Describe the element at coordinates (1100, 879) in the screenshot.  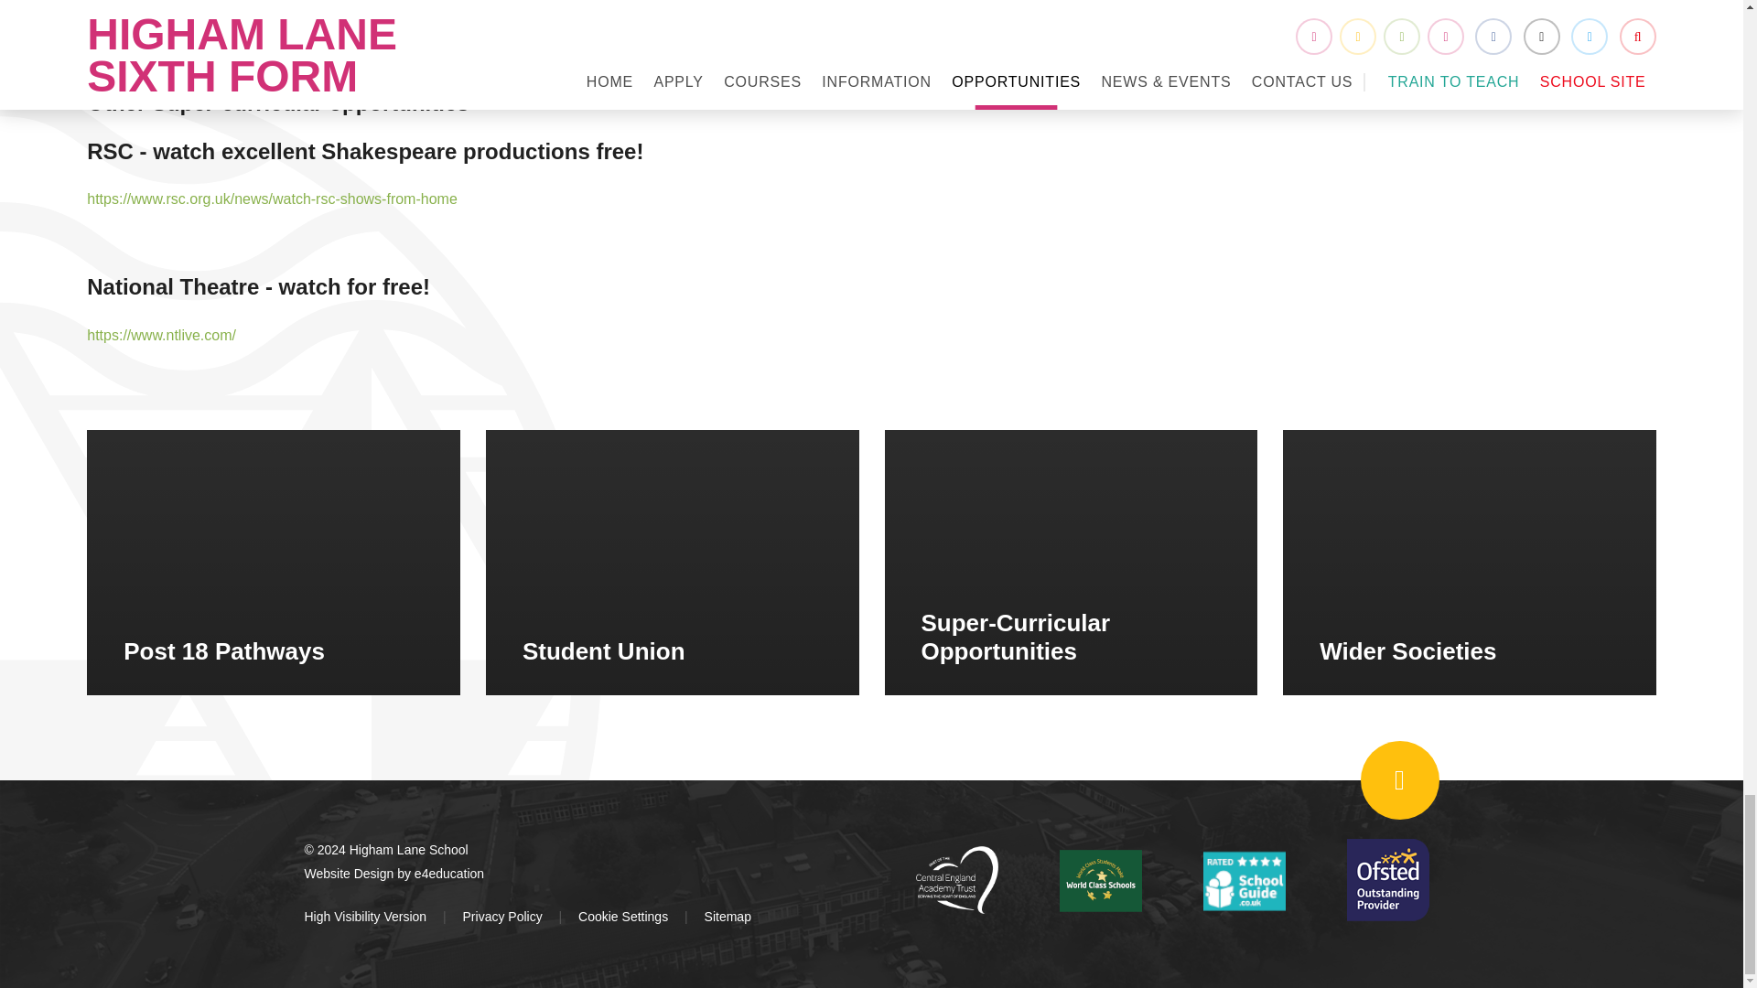
I see `Ofsted` at that location.